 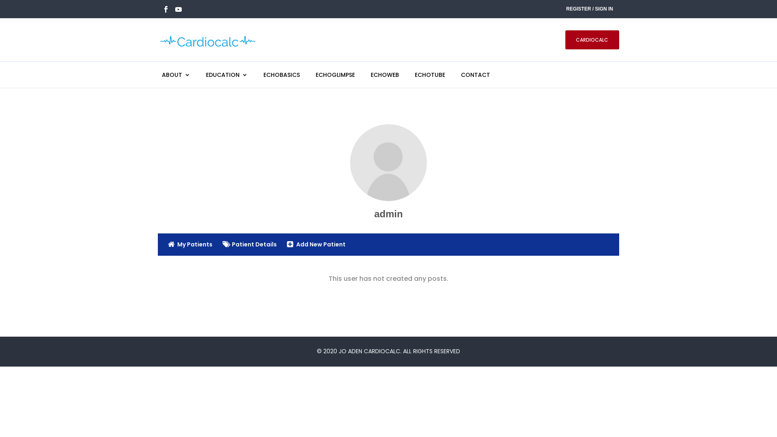 What do you see at coordinates (388, 163) in the screenshot?
I see `admin` at bounding box center [388, 163].